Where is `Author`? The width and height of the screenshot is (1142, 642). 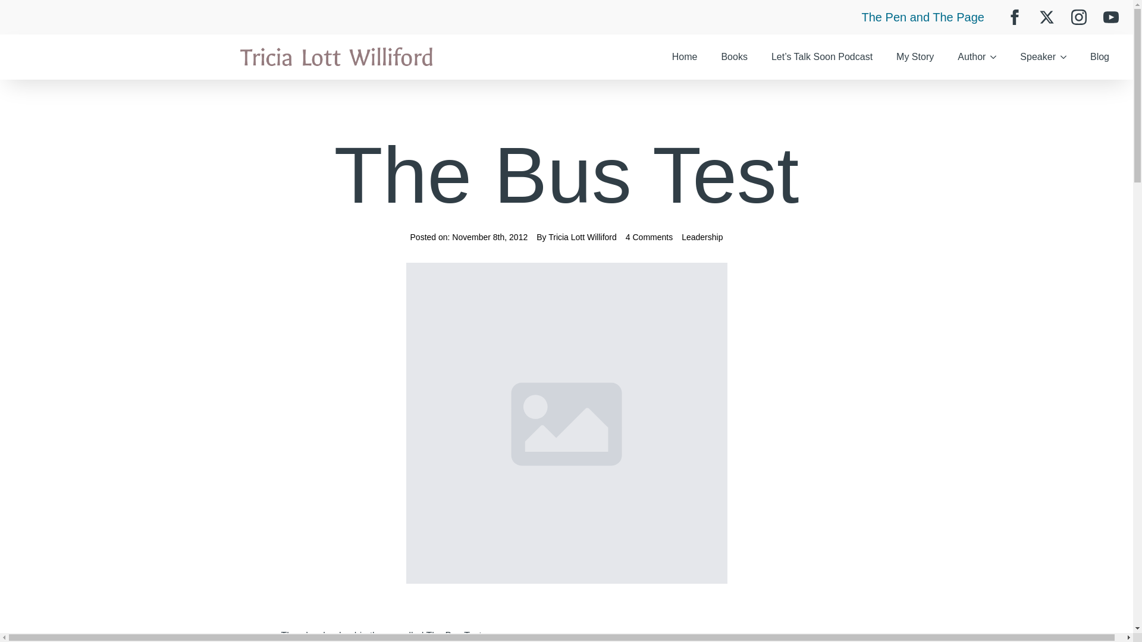 Author is located at coordinates (965, 57).